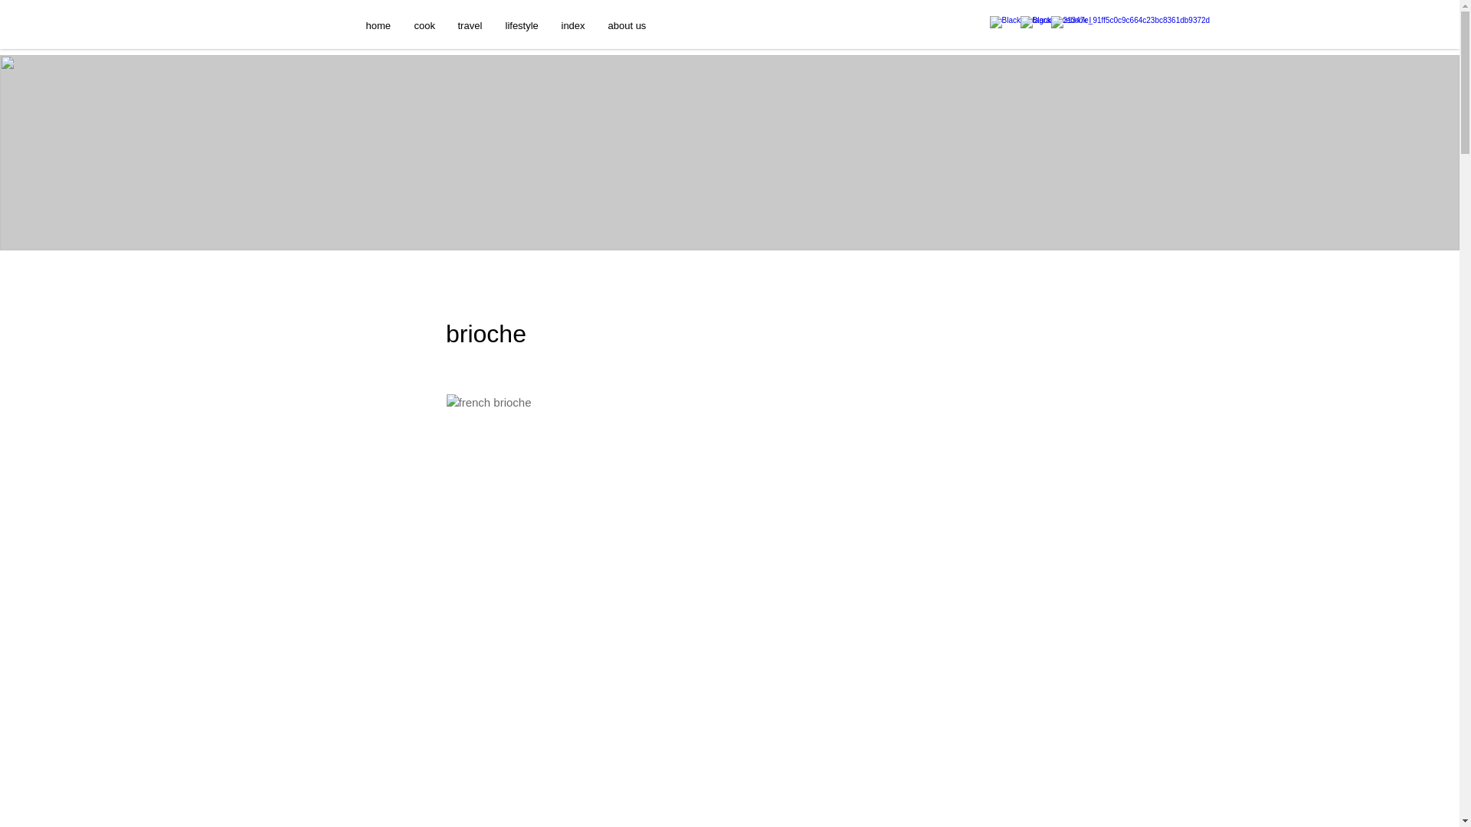 This screenshot has width=1471, height=827. I want to click on index, so click(573, 25).